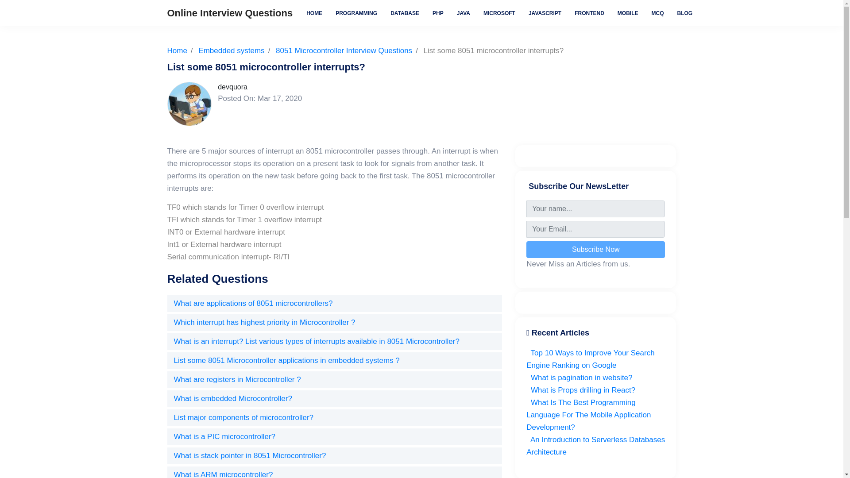  Describe the element at coordinates (628, 12) in the screenshot. I see `MOBILE` at that location.